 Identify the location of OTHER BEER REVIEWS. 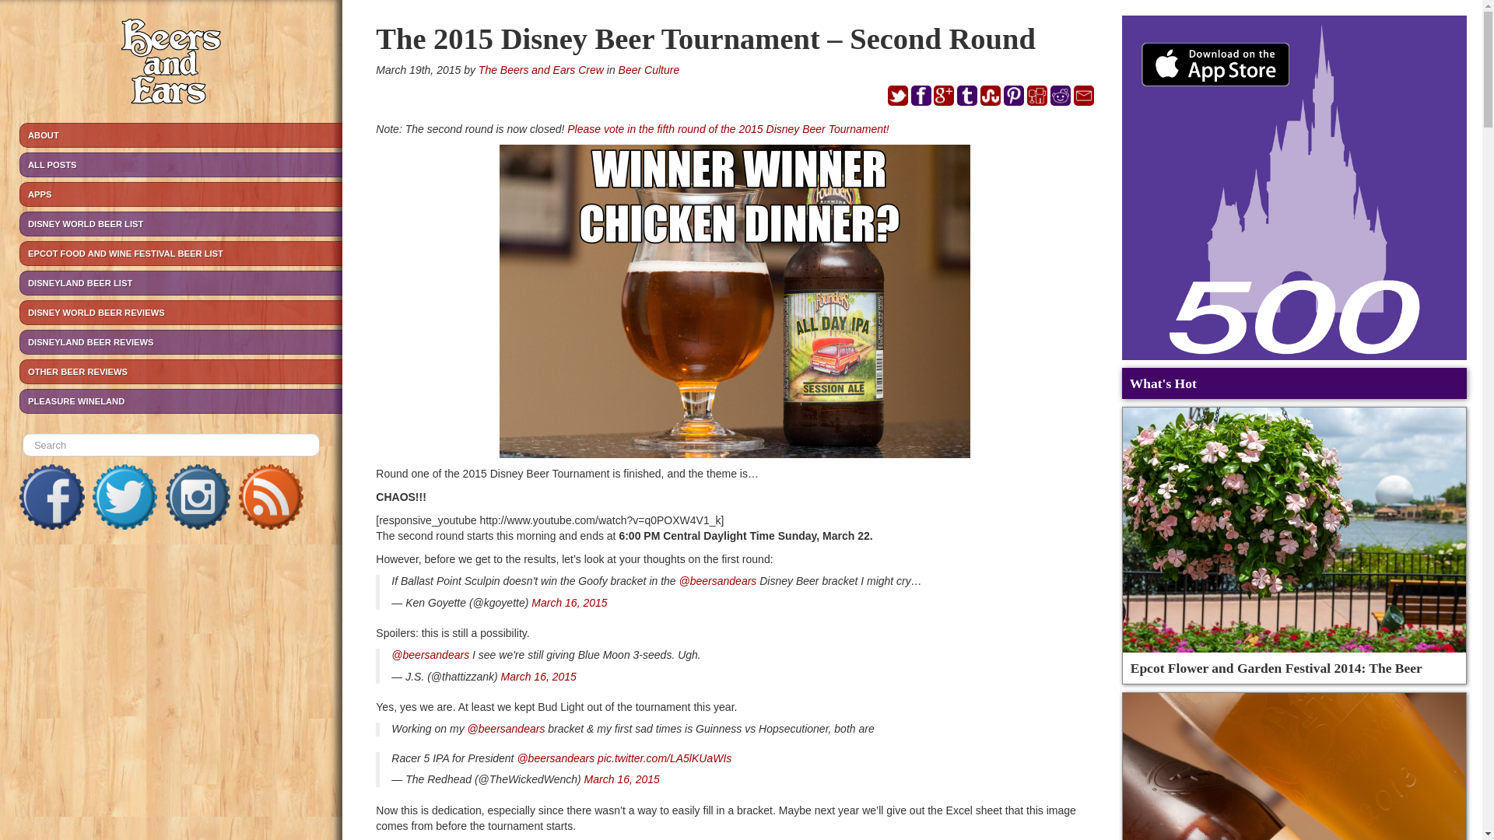
(181, 372).